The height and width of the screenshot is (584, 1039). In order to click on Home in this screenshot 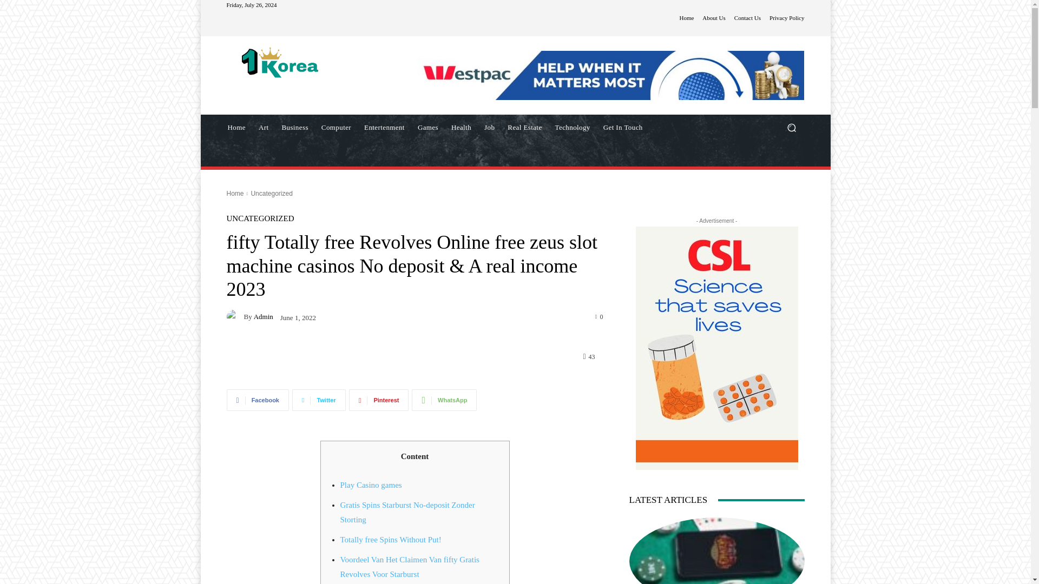, I will do `click(236, 128)`.